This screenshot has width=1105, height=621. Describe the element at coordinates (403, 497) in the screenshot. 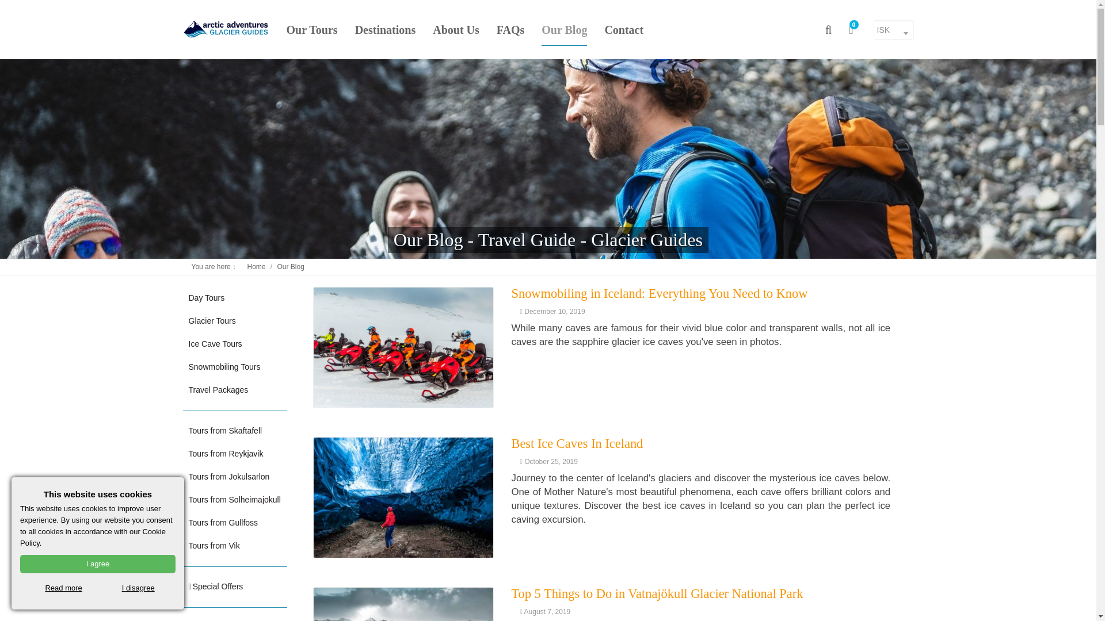

I see `Best Ice Caves In Iceland` at that location.